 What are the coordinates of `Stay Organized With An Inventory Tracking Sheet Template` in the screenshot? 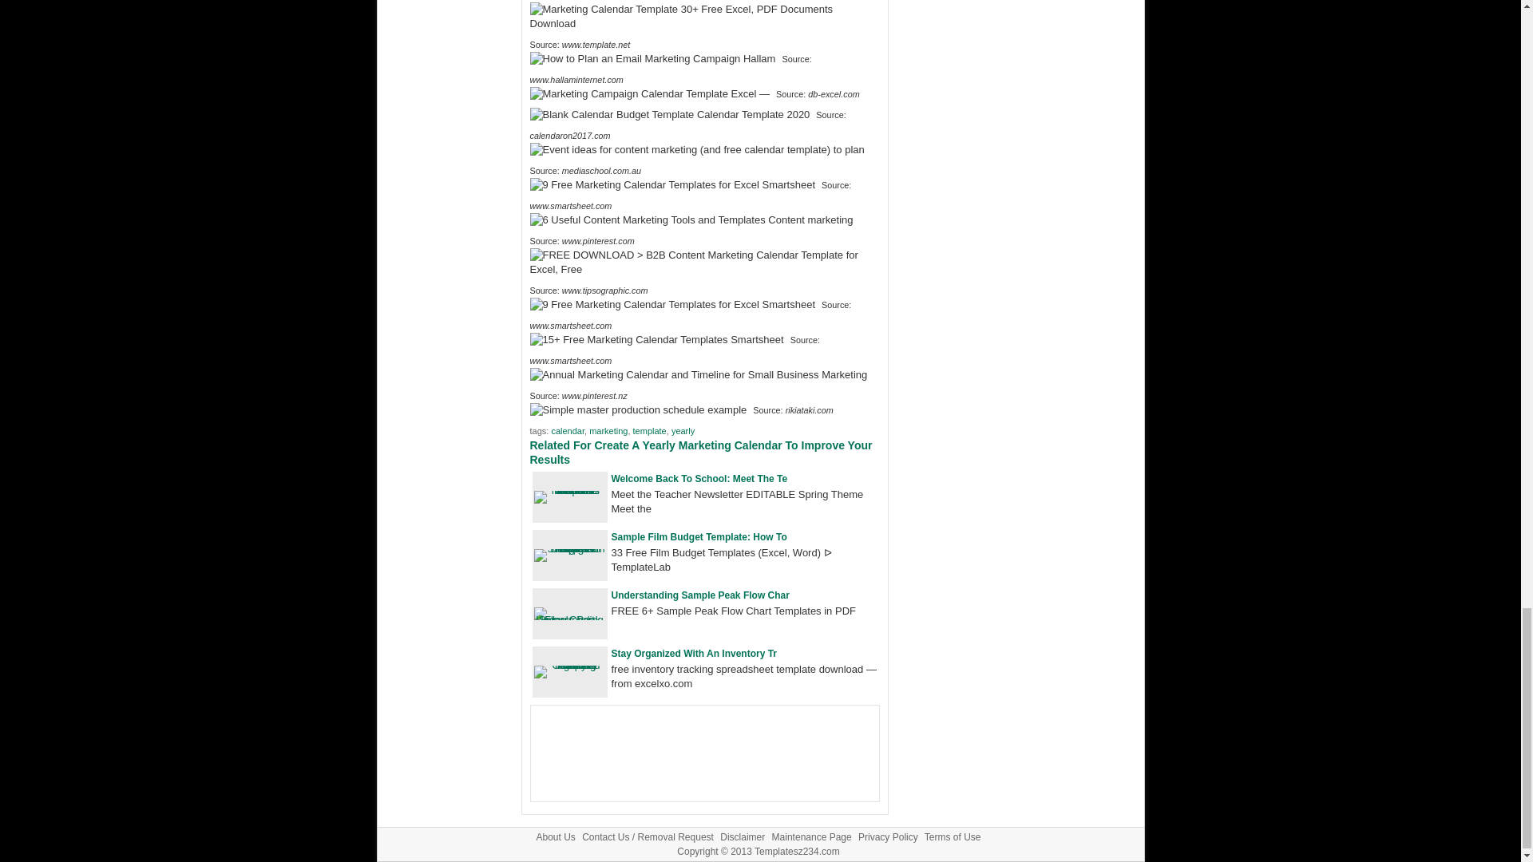 It's located at (569, 666).